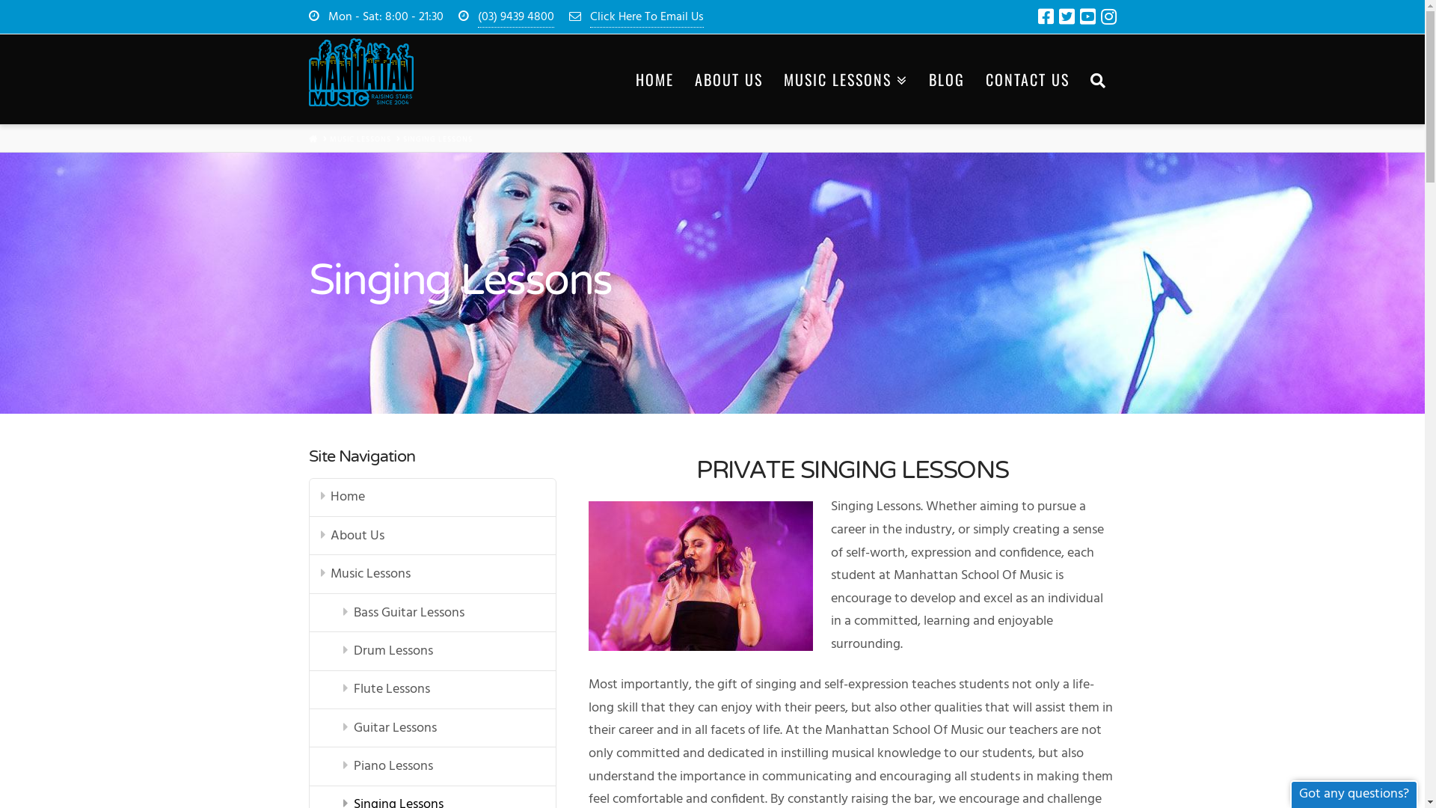 Image resolution: width=1436 pixels, height=808 pixels. Describe the element at coordinates (432, 498) in the screenshot. I see `Home` at that location.